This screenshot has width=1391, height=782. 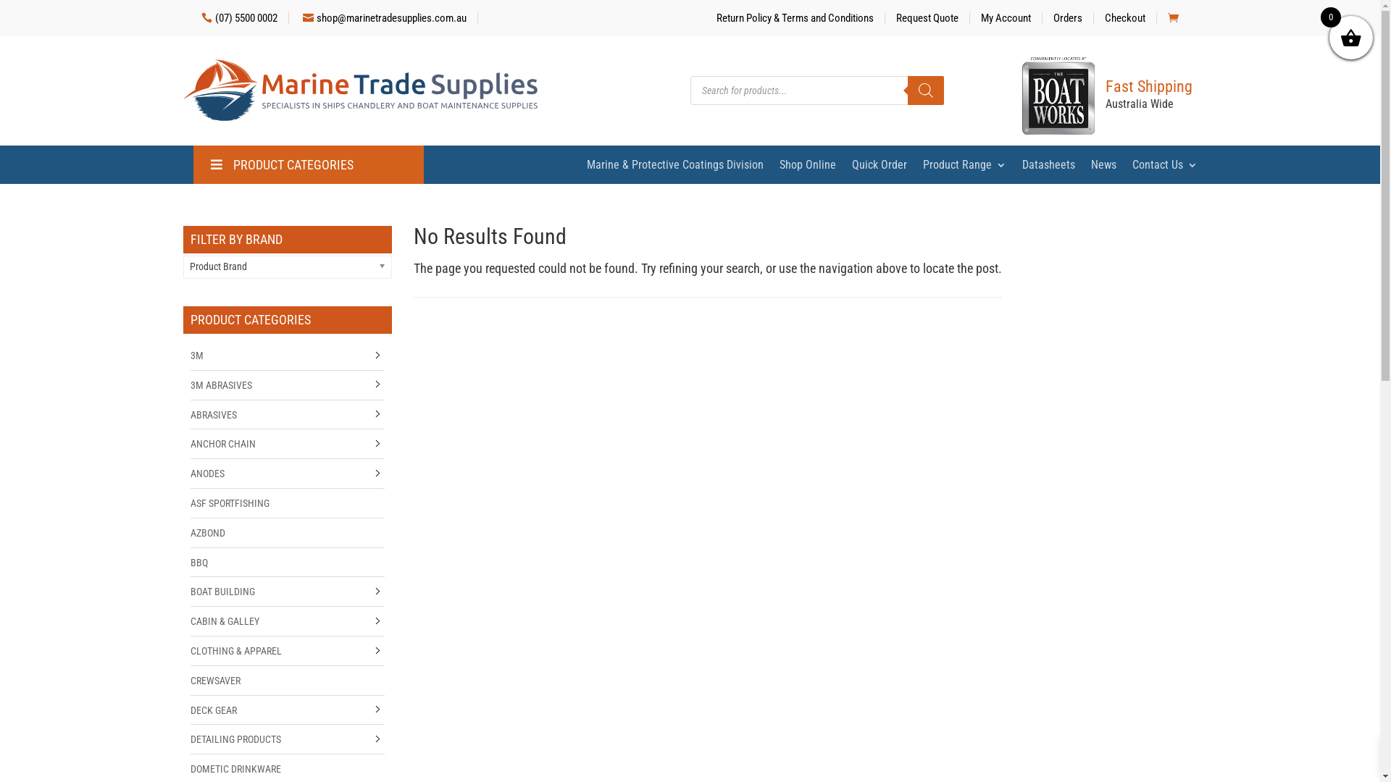 What do you see at coordinates (225, 621) in the screenshot?
I see `CABIN & GALLEY` at bounding box center [225, 621].